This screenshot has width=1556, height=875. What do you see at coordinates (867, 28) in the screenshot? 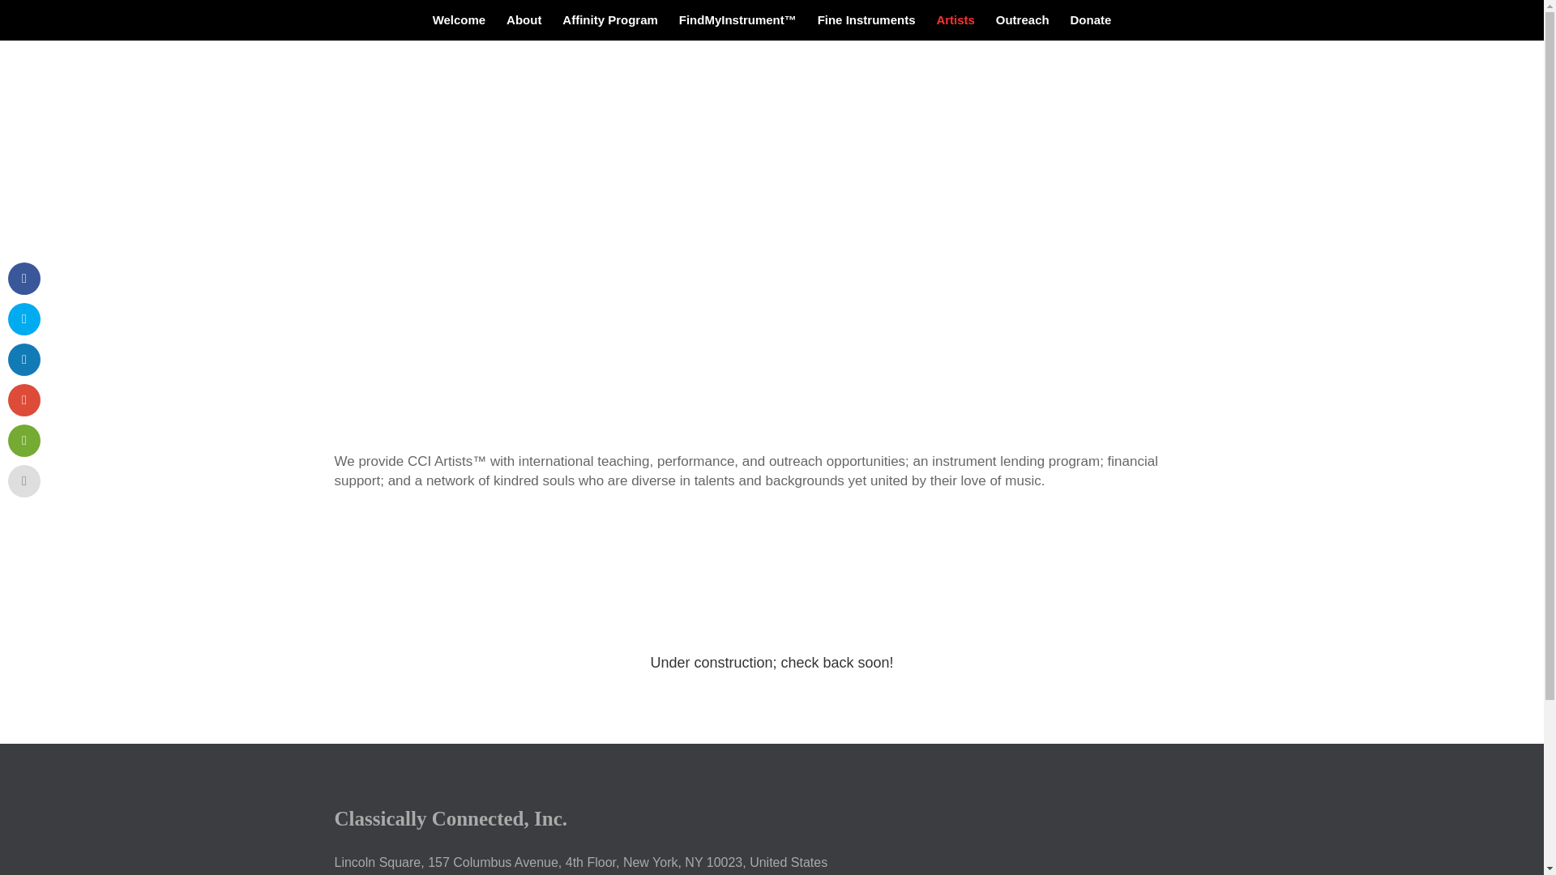
I see `Fine Instruments` at bounding box center [867, 28].